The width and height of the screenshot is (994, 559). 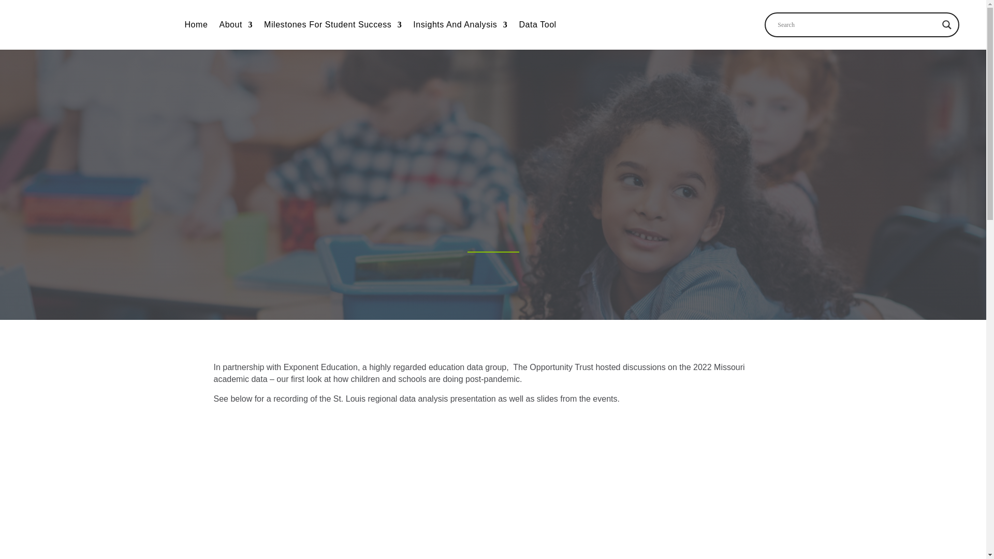 What do you see at coordinates (537, 27) in the screenshot?
I see `Data Tool` at bounding box center [537, 27].